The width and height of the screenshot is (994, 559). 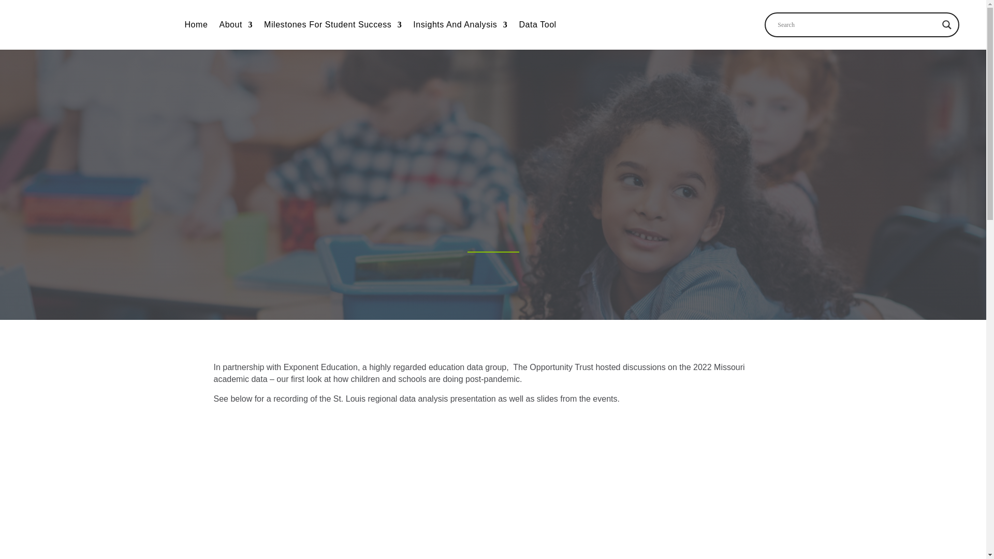 What do you see at coordinates (537, 27) in the screenshot?
I see `Data Tool` at bounding box center [537, 27].